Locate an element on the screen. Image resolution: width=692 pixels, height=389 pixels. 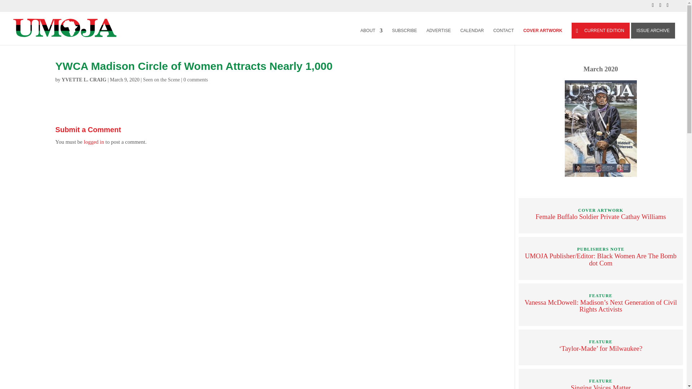
SUBSCRIBE is located at coordinates (404, 36).